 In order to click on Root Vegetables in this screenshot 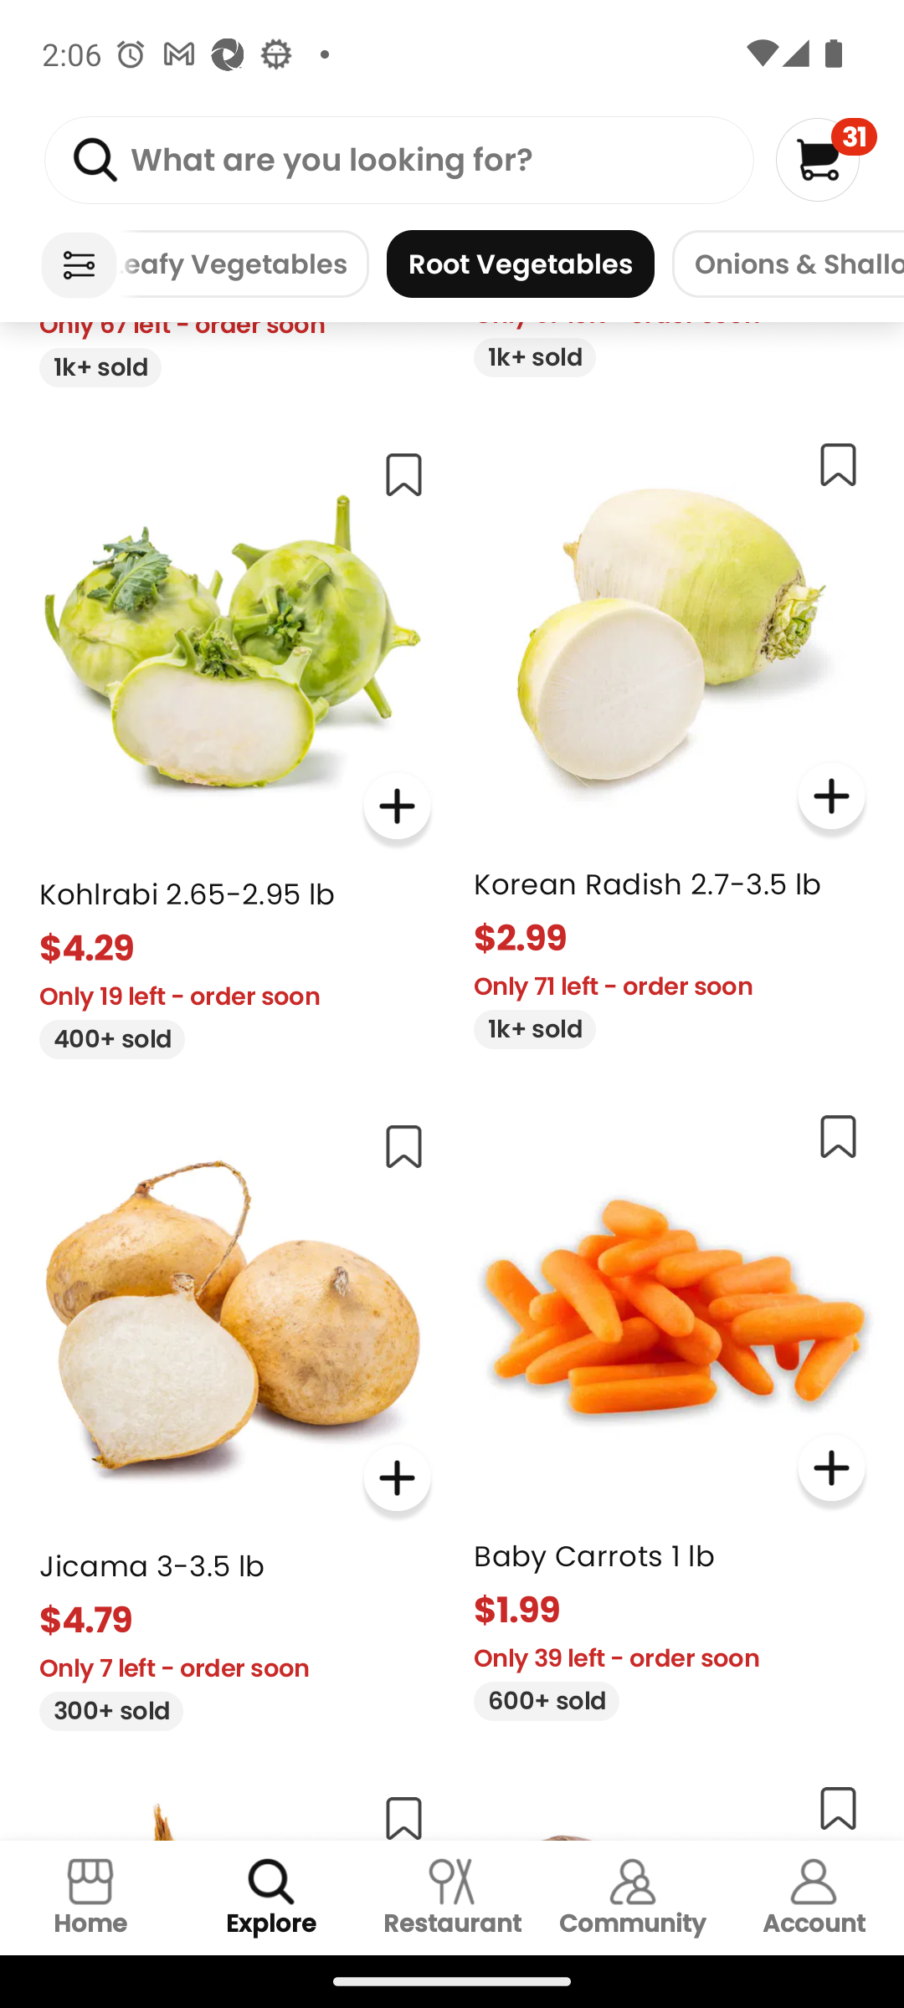, I will do `click(521, 264)`.